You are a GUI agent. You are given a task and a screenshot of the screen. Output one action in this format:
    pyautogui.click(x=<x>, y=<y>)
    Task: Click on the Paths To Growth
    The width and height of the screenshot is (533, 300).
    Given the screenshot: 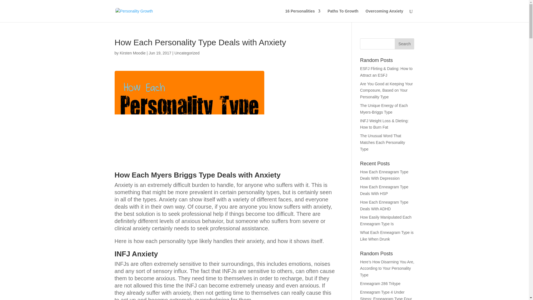 What is the action you would take?
    pyautogui.click(x=343, y=16)
    